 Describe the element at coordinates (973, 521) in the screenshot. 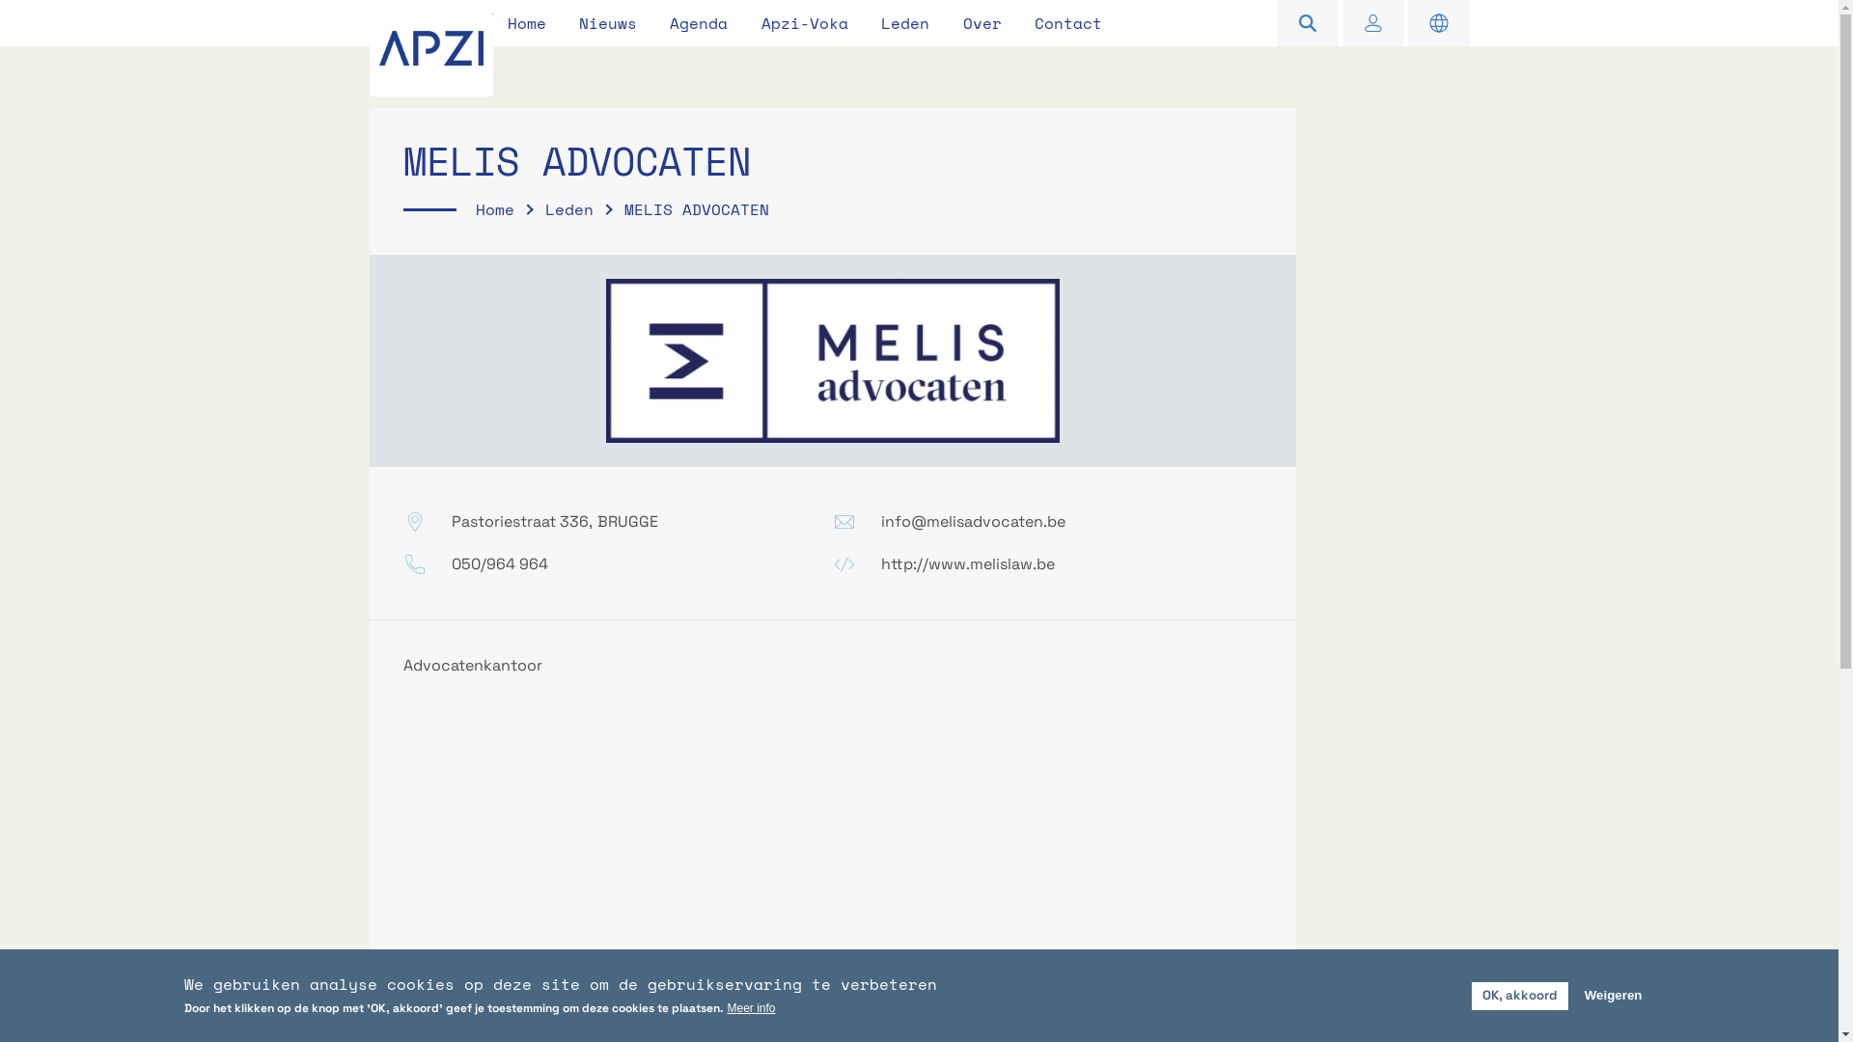

I see `info@melisadvocaten.be` at that location.